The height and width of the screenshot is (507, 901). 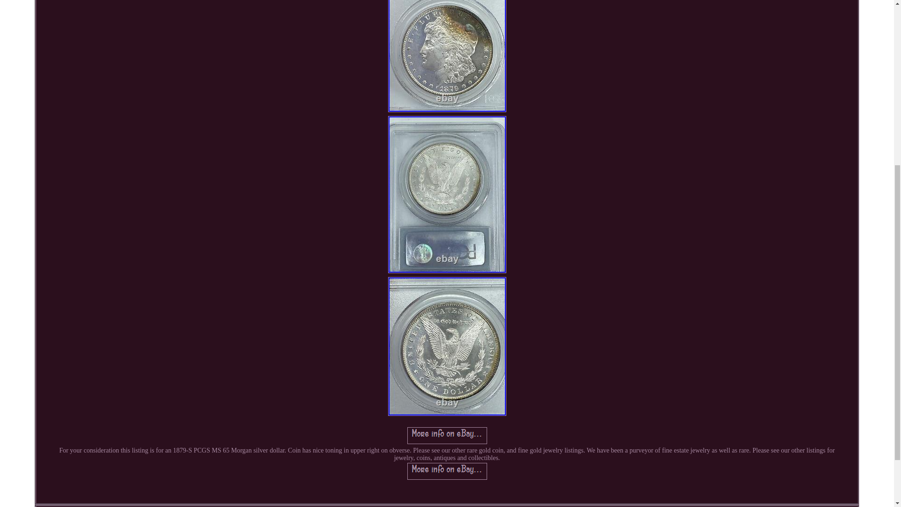 I want to click on 1879-S PCGS MS 65 Morgan Silver Dollar, Gorgeous toning, so click(x=446, y=56).